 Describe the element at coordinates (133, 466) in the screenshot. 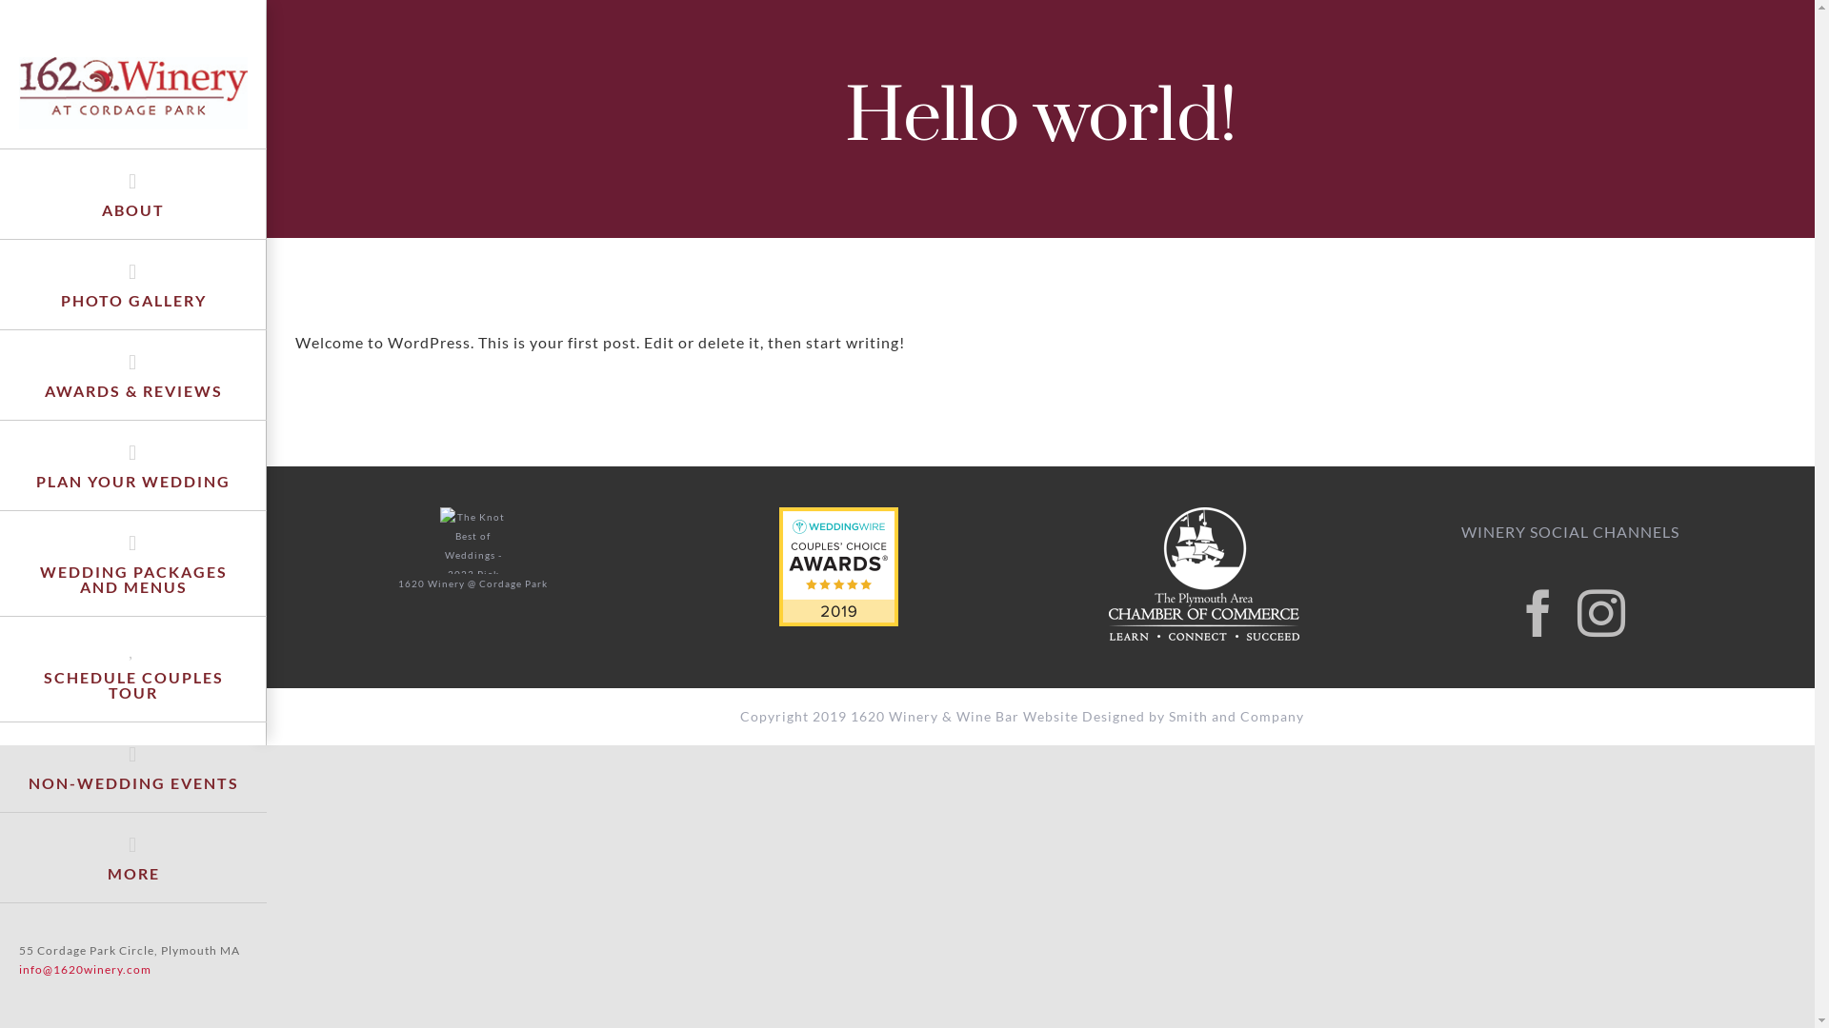

I see `PLAN YOUR WEDDING` at that location.